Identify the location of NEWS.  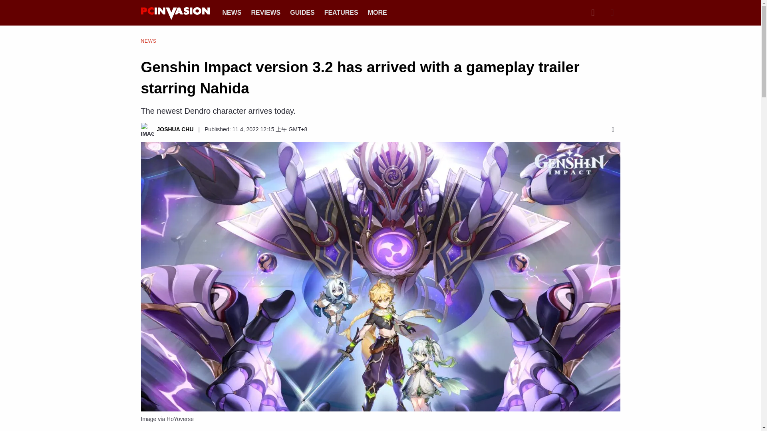
(148, 41).